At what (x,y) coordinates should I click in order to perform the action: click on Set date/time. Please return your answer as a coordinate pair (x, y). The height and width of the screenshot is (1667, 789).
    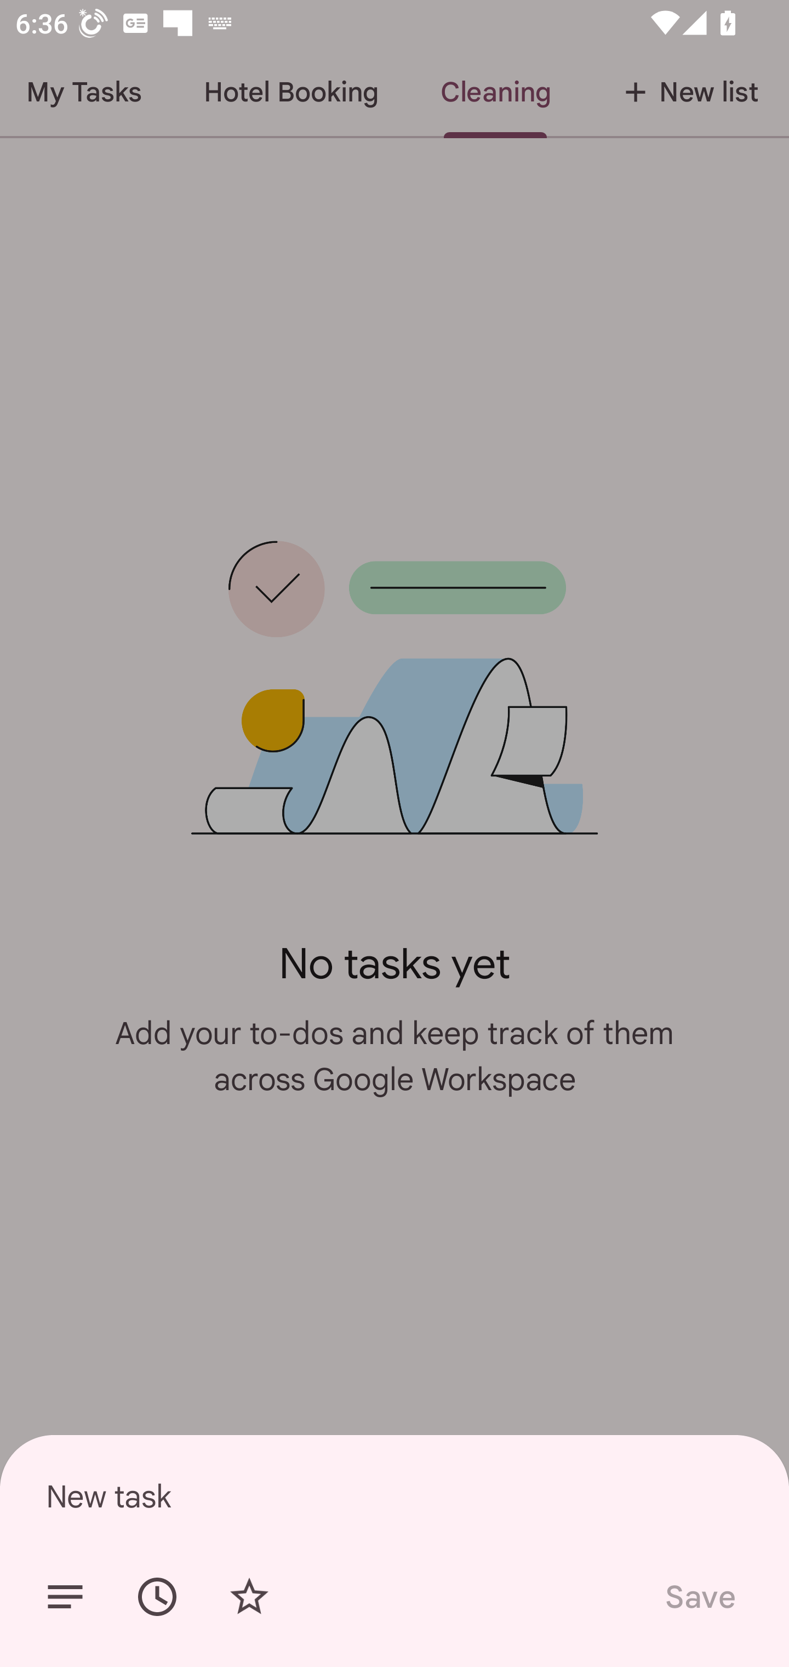
    Looking at the image, I should click on (157, 1597).